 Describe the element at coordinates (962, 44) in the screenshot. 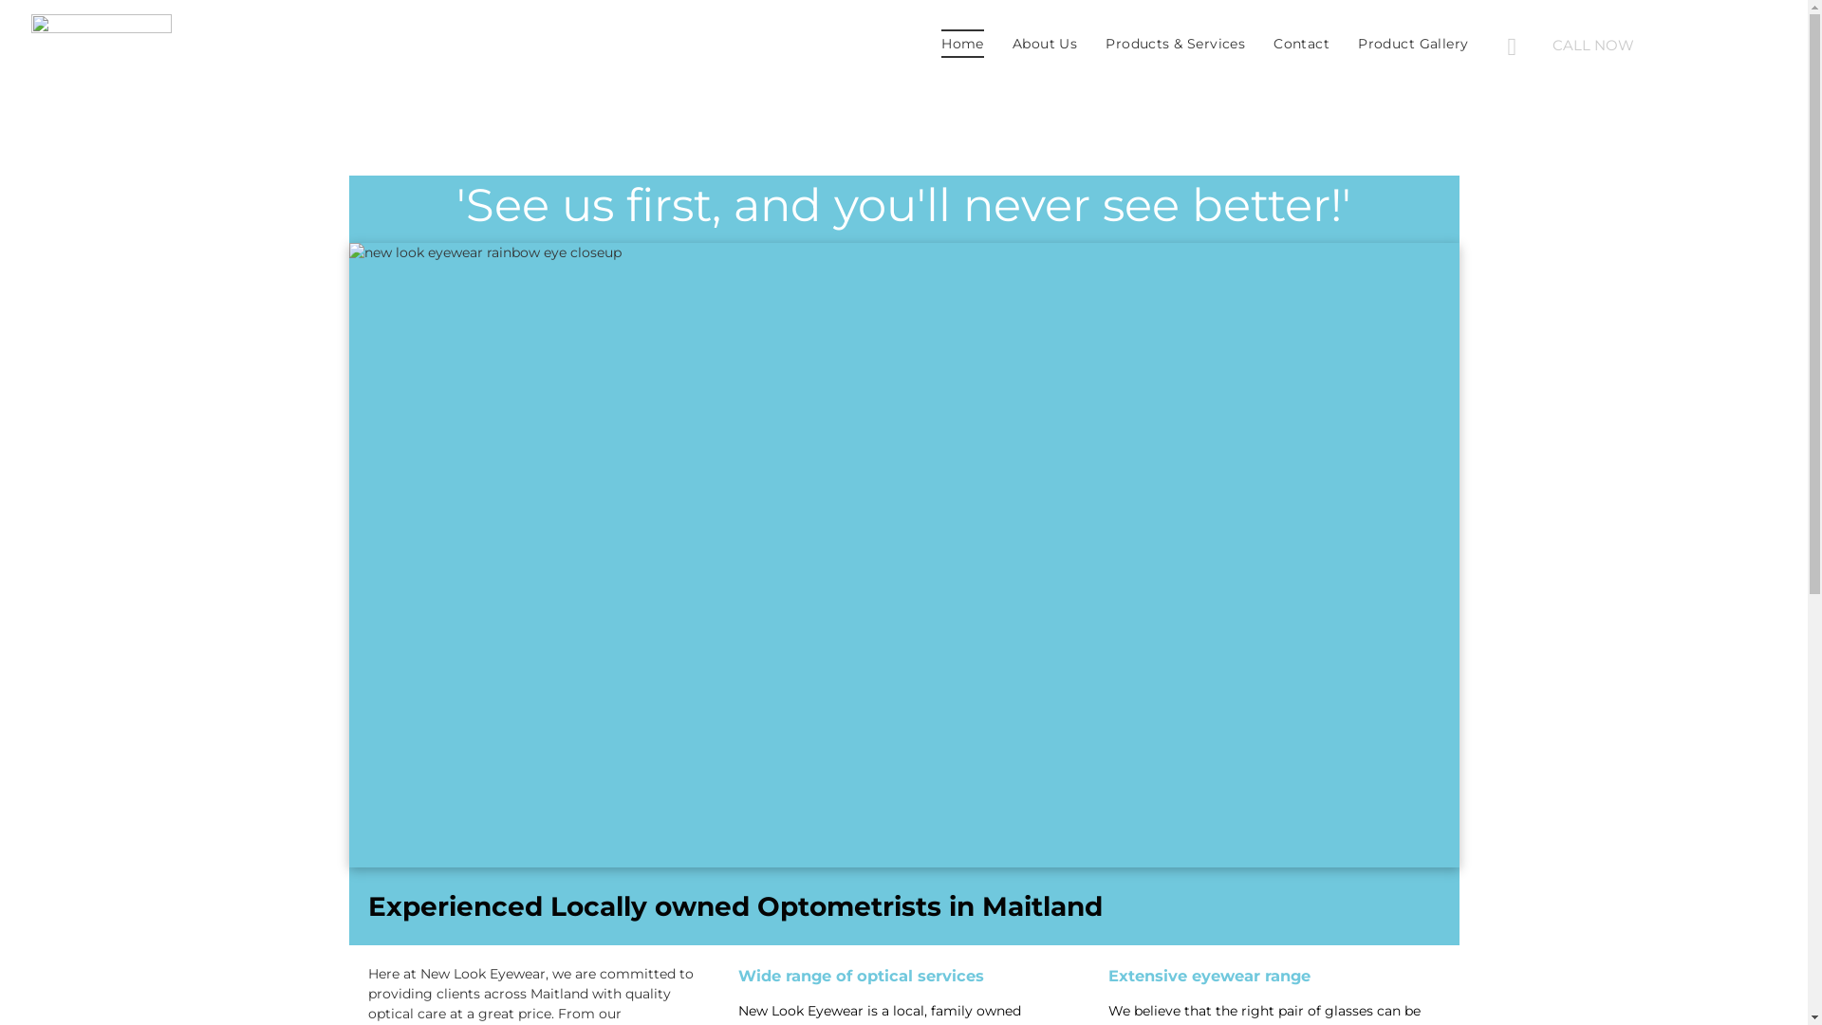

I see `Home` at that location.